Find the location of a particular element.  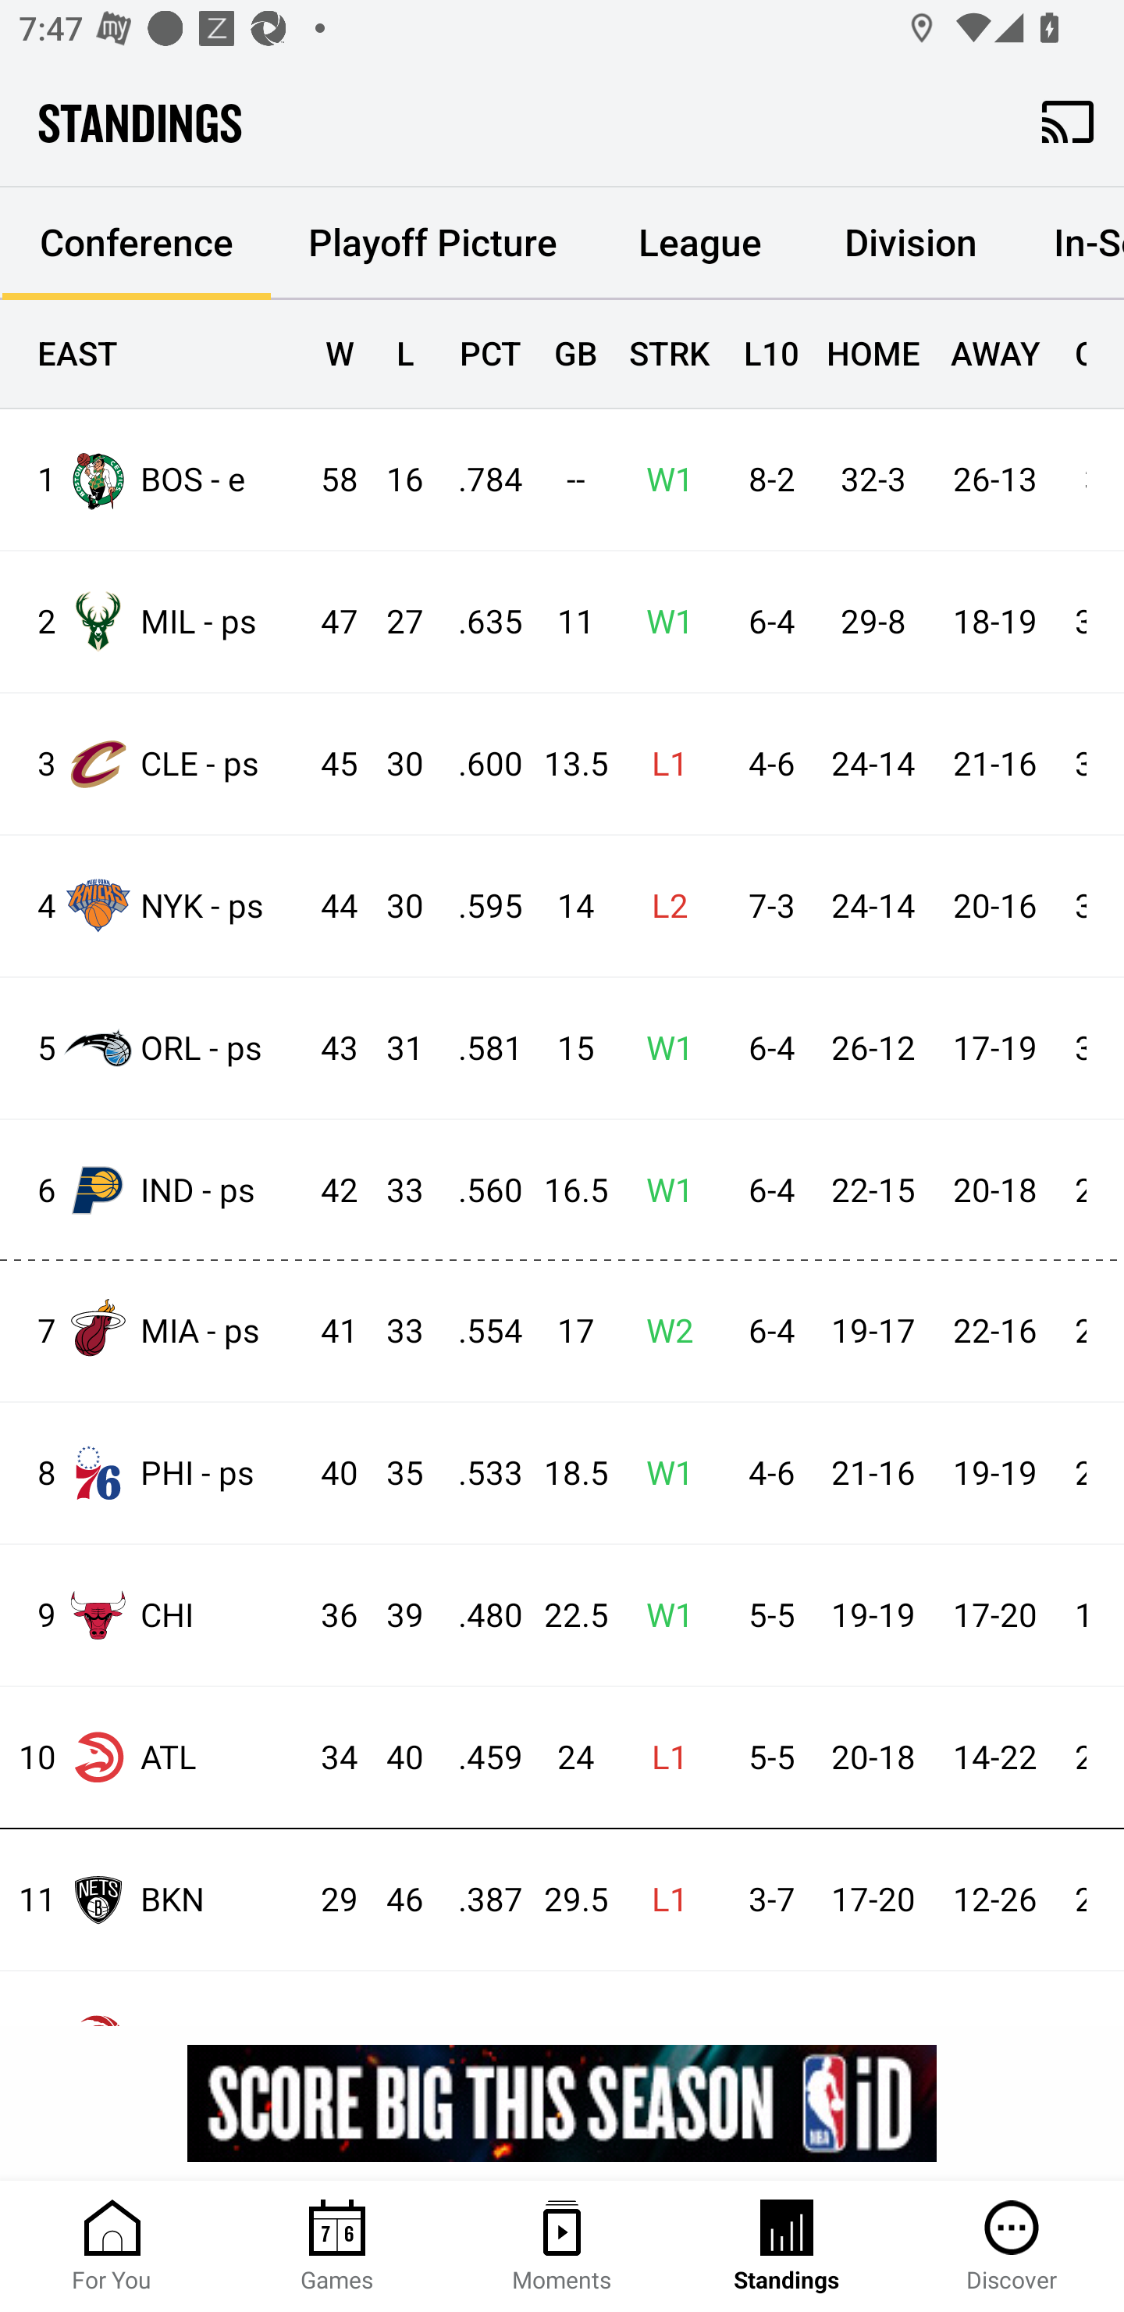

4 NYK - ps is located at coordinates (153, 904).